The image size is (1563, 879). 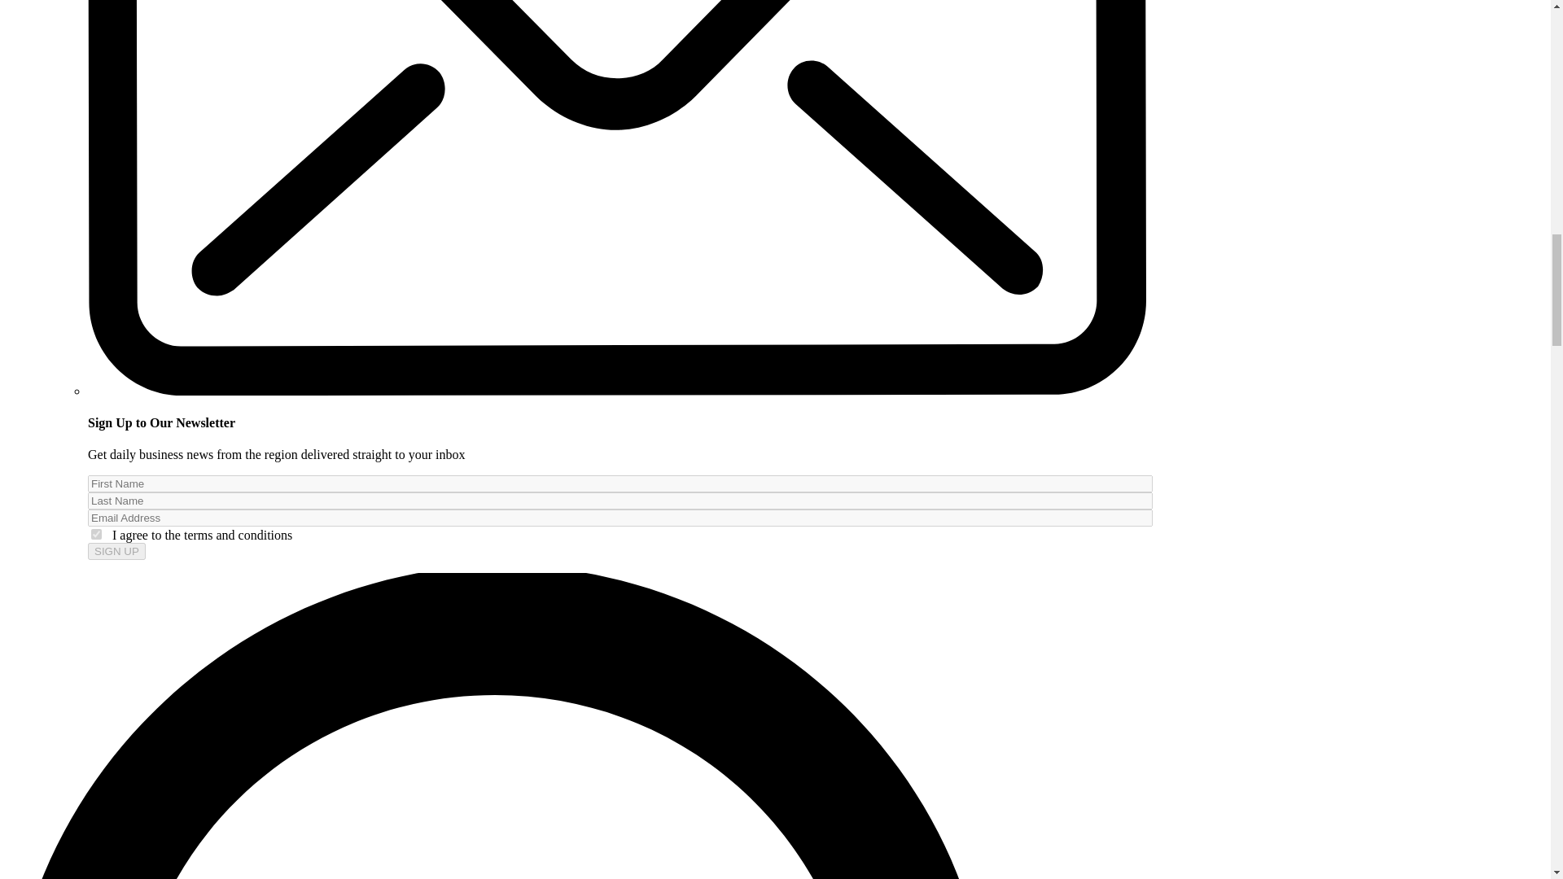 I want to click on on, so click(x=96, y=534).